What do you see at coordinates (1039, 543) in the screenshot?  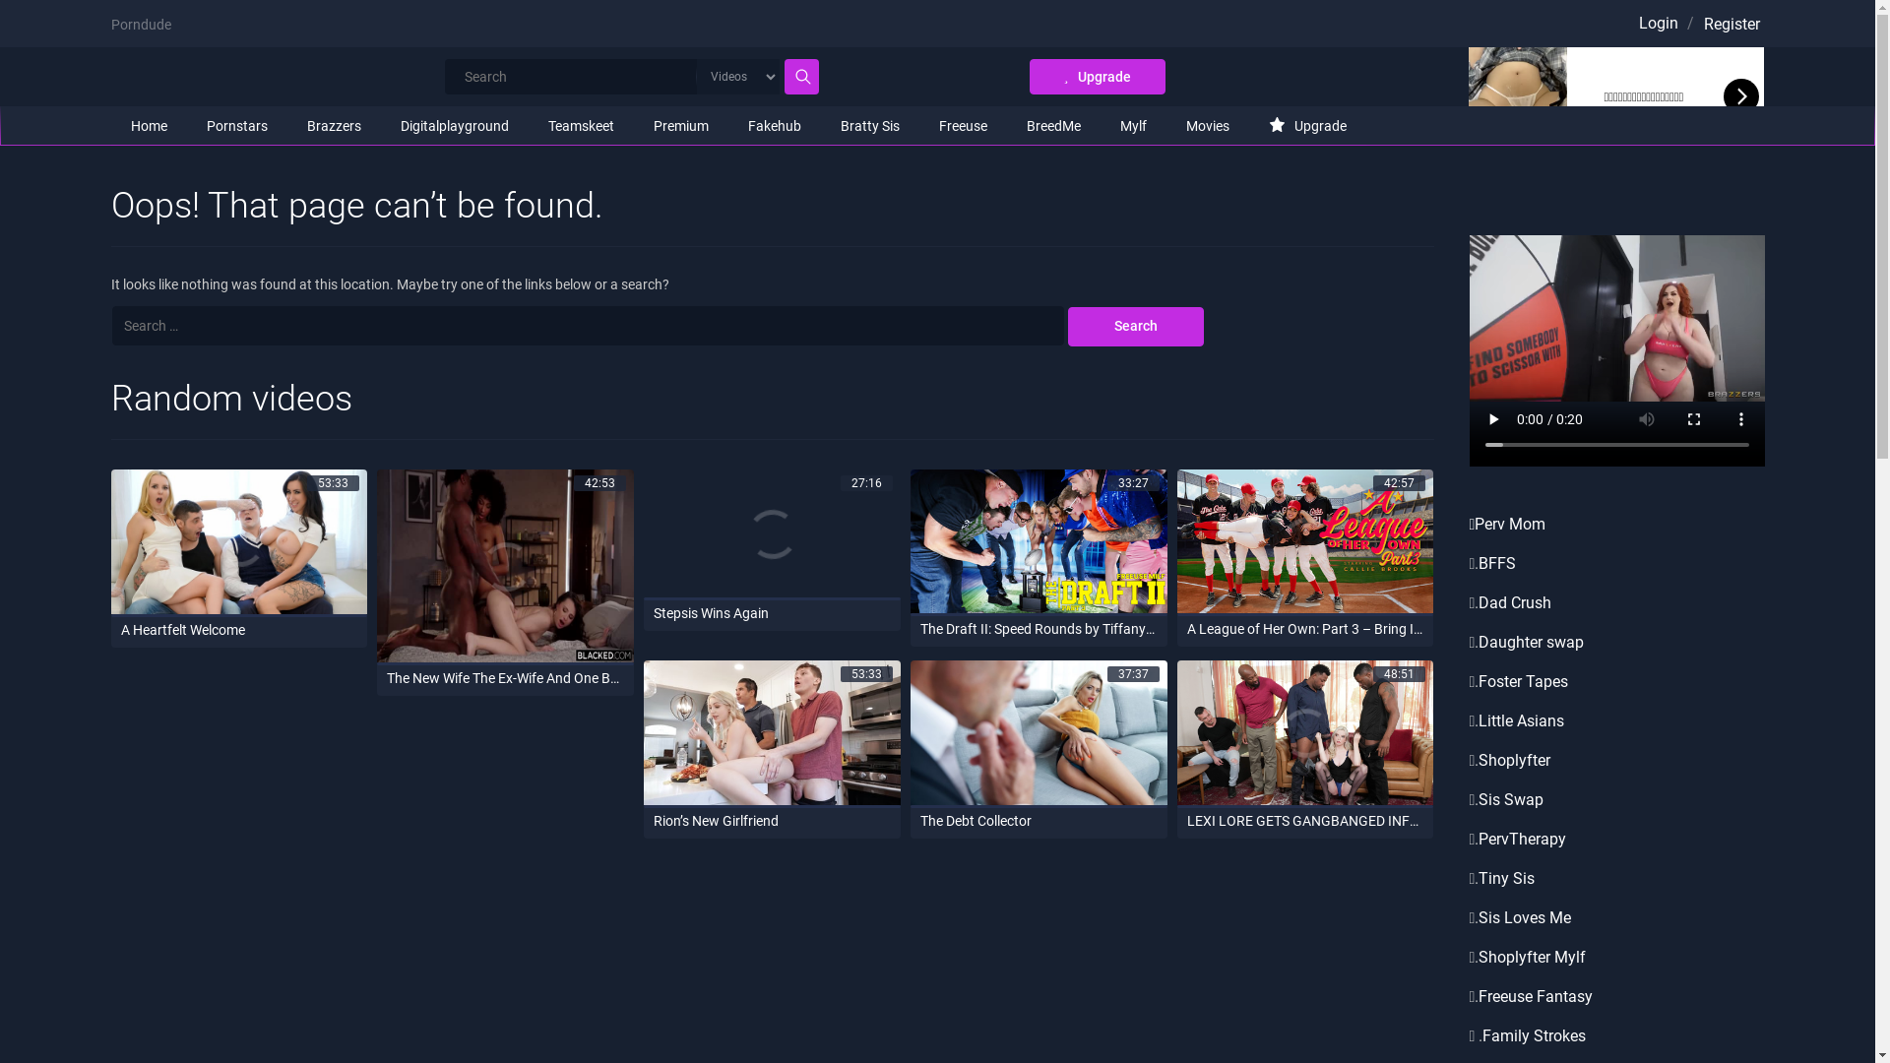 I see `33:27` at bounding box center [1039, 543].